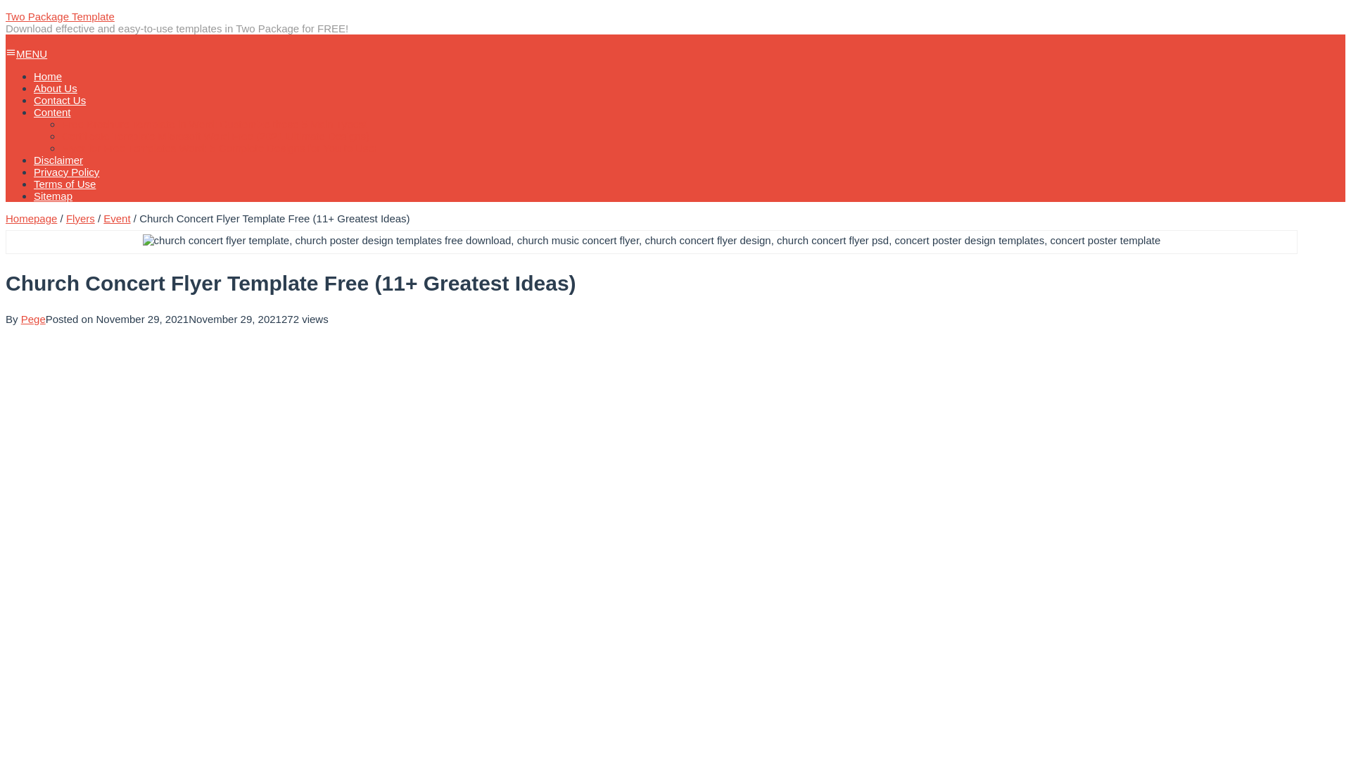  Describe the element at coordinates (60, 17) in the screenshot. I see `Two Package Template` at that location.